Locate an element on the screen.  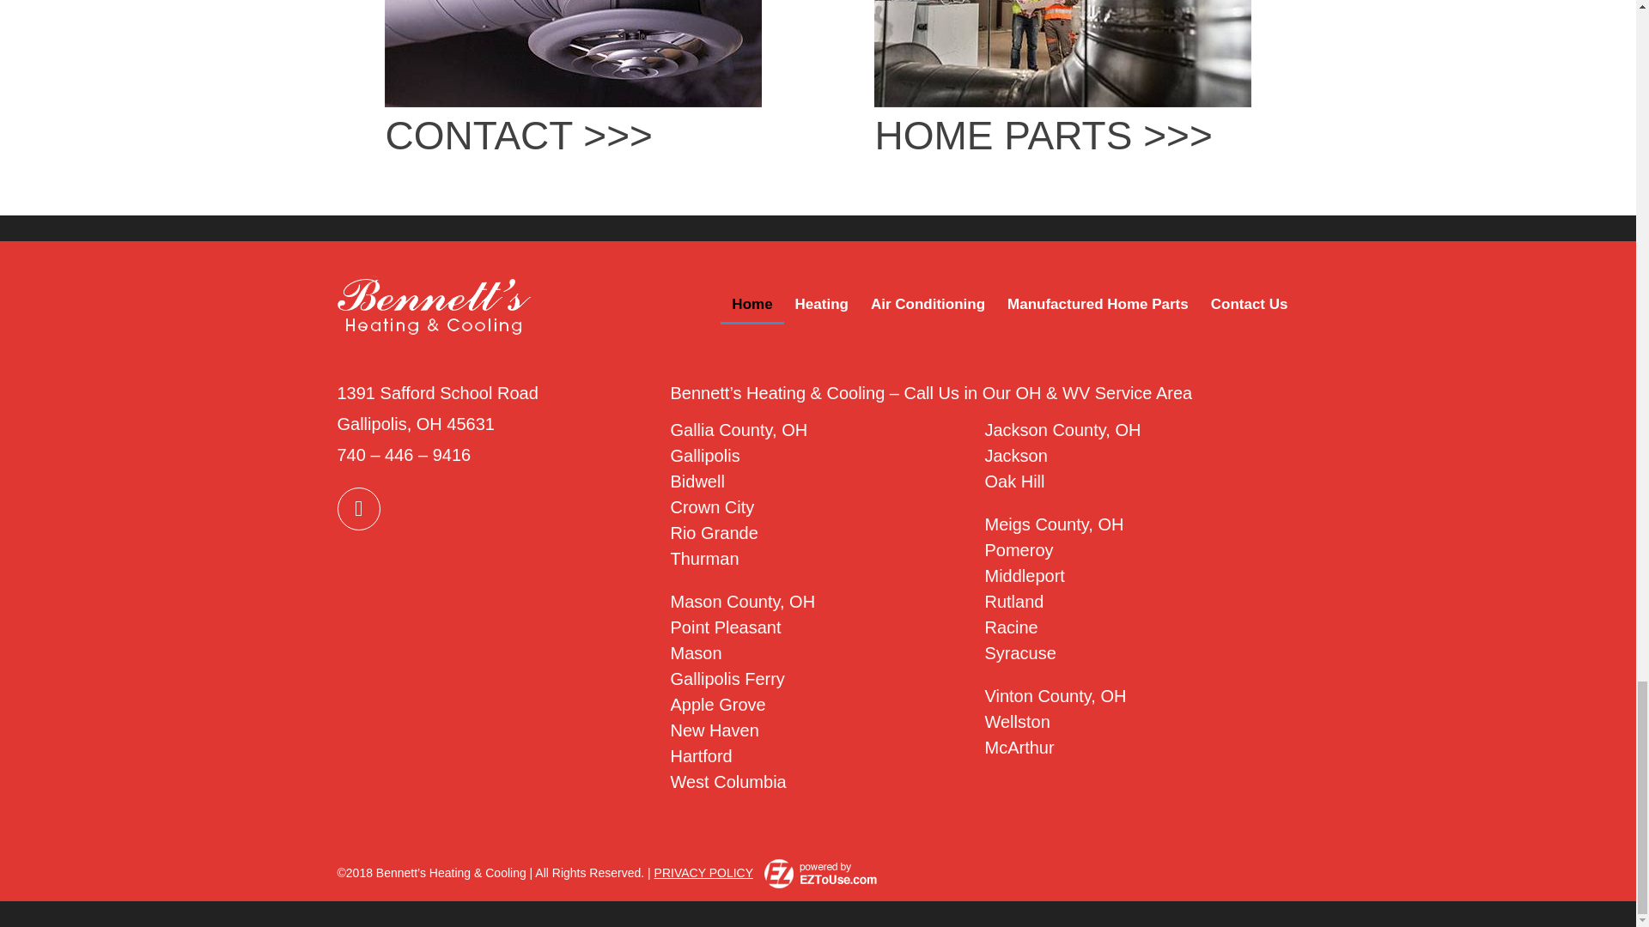
Home is located at coordinates (752, 304).